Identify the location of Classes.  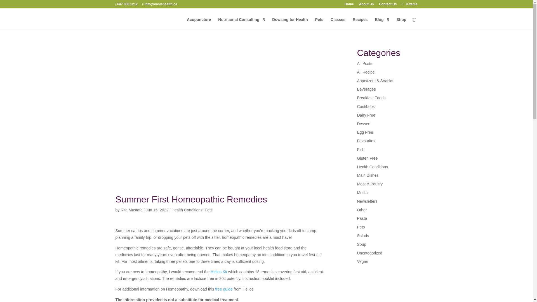
(338, 24).